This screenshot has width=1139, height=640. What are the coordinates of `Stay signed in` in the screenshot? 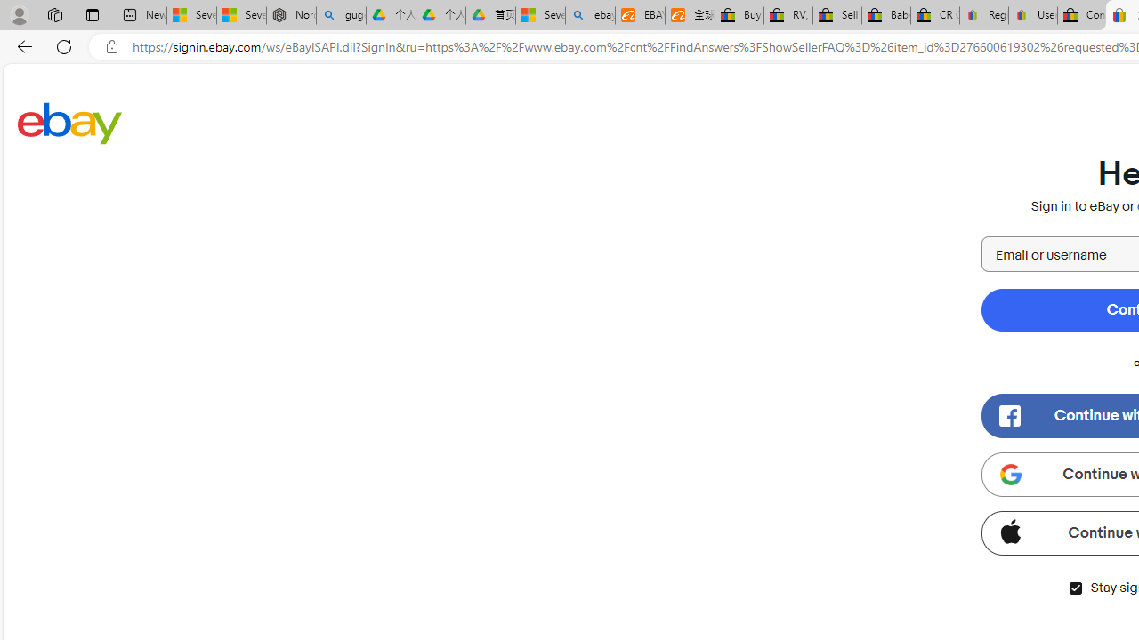 It's located at (1075, 588).